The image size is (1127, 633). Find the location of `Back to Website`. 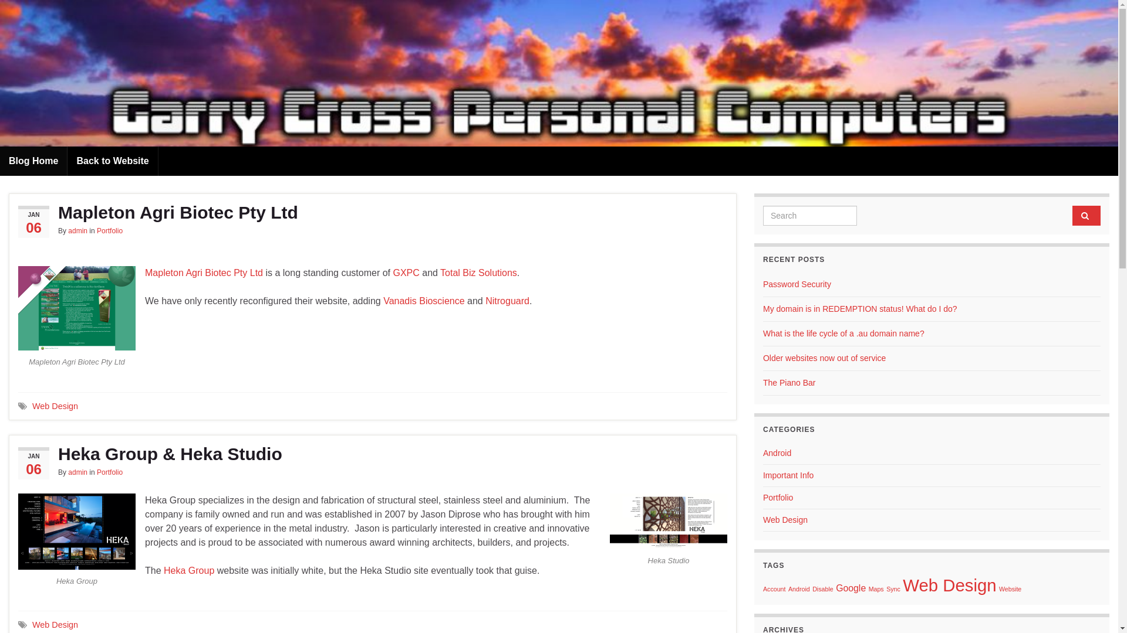

Back to Website is located at coordinates (113, 161).